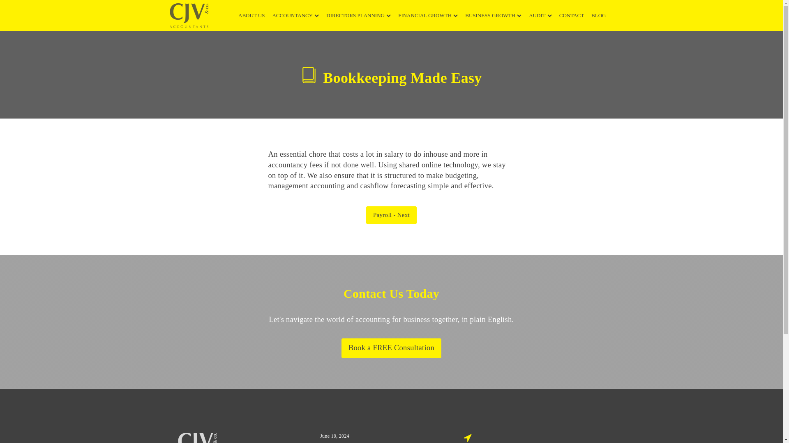 The width and height of the screenshot is (789, 443). I want to click on BUSINESS GROWTH, so click(497, 16).